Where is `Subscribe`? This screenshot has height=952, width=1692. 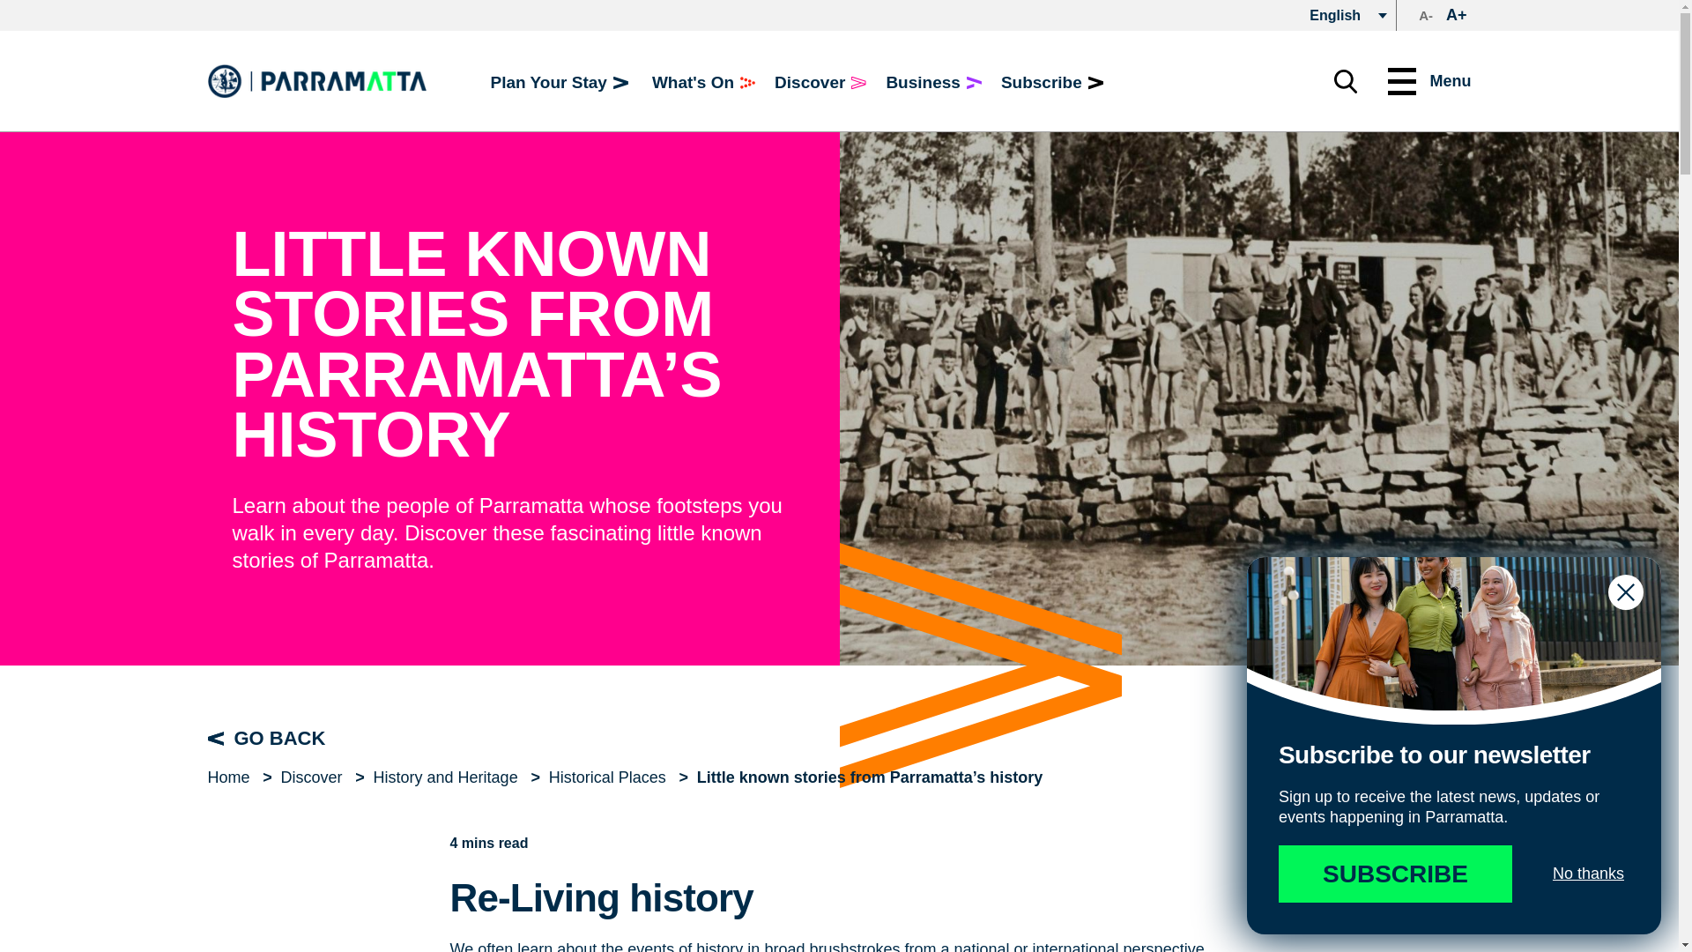
Subscribe is located at coordinates (1052, 83).